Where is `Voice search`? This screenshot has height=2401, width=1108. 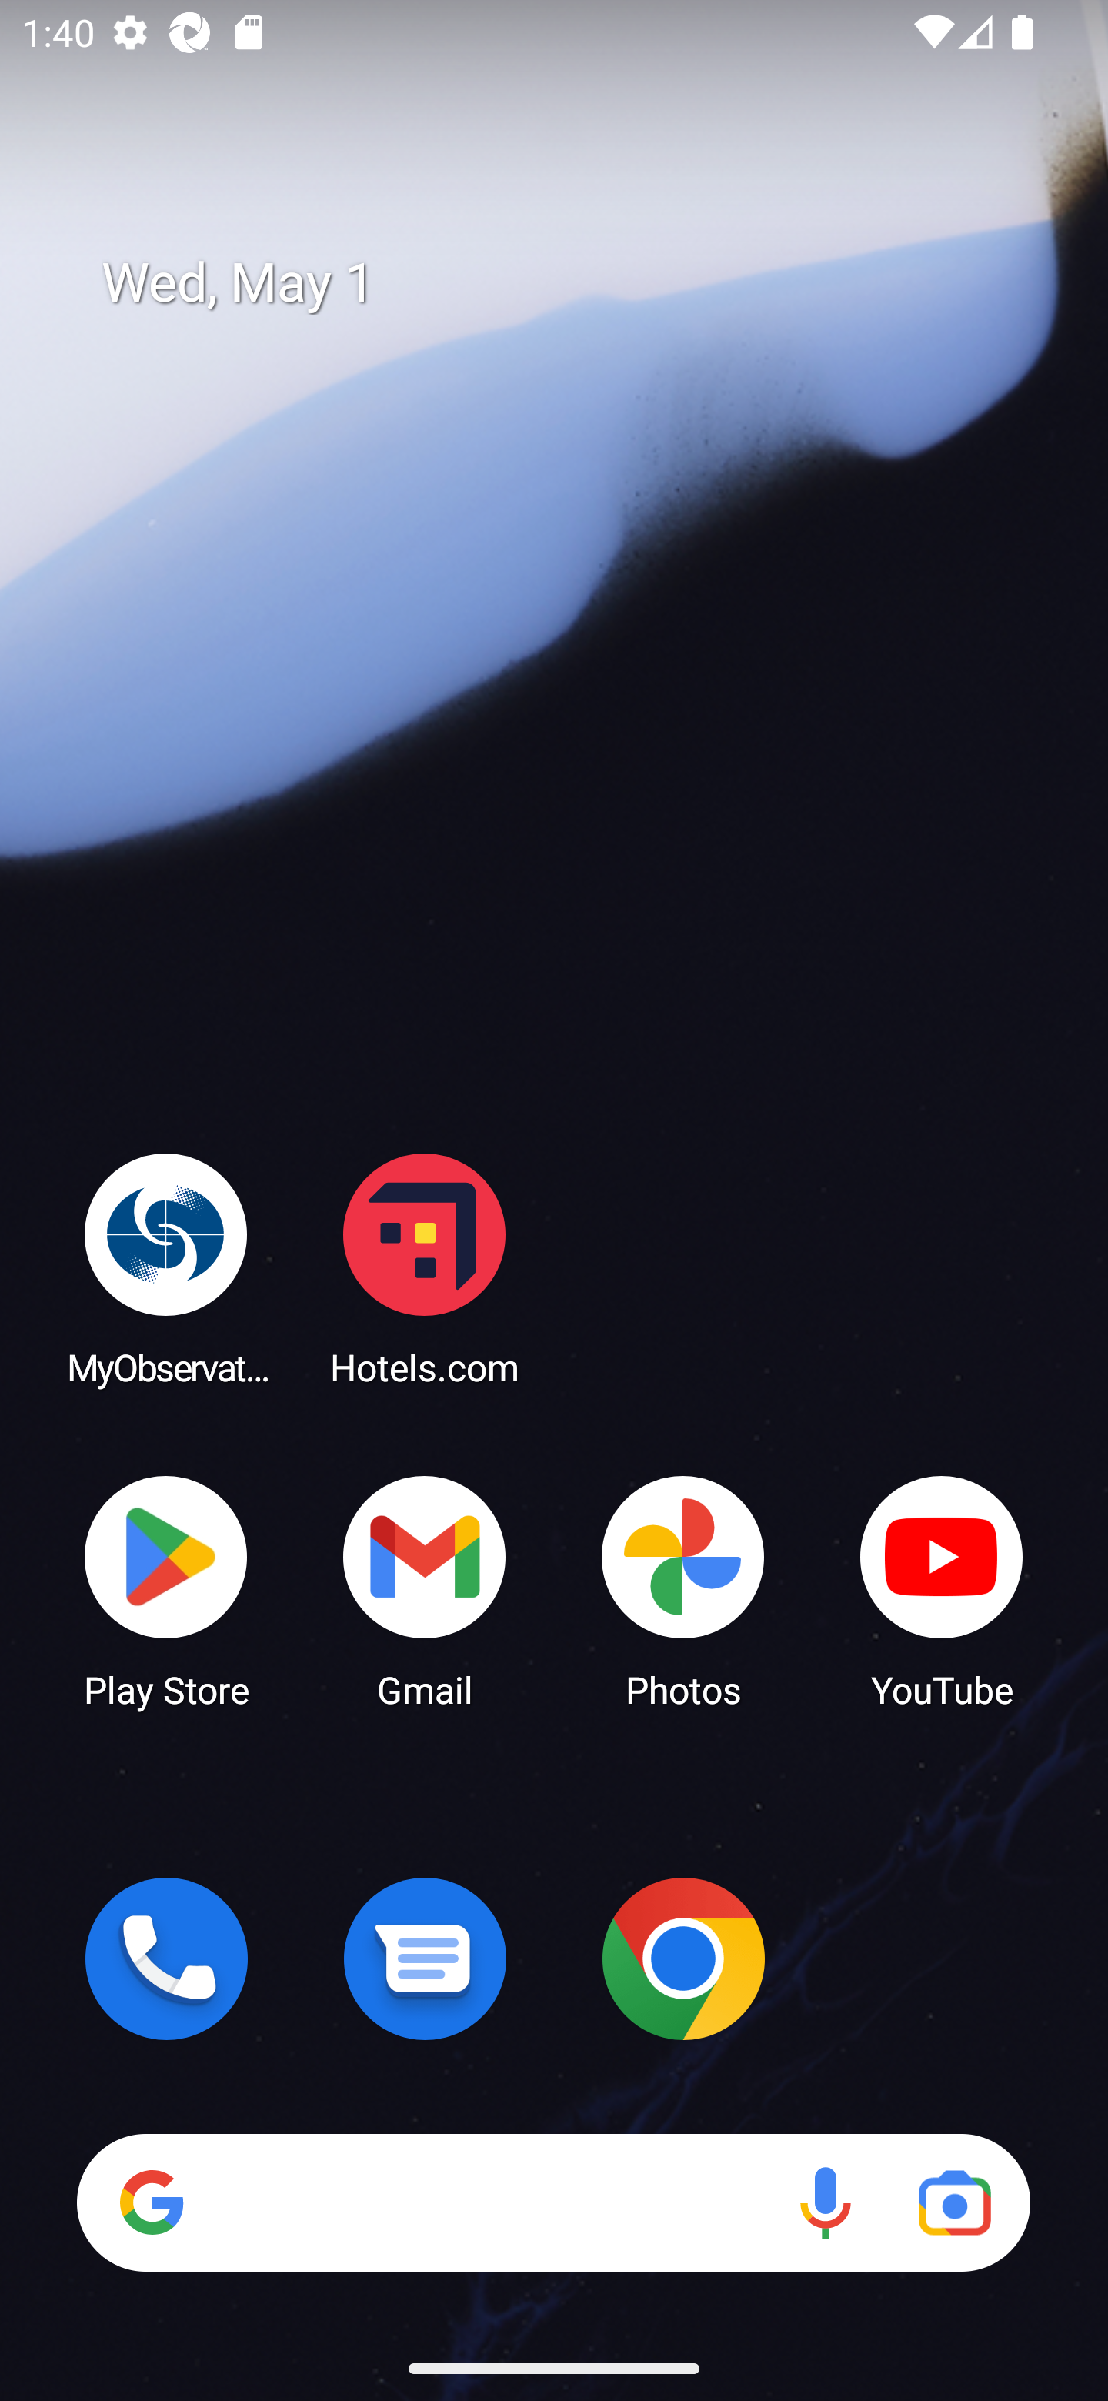 Voice search is located at coordinates (825, 2202).